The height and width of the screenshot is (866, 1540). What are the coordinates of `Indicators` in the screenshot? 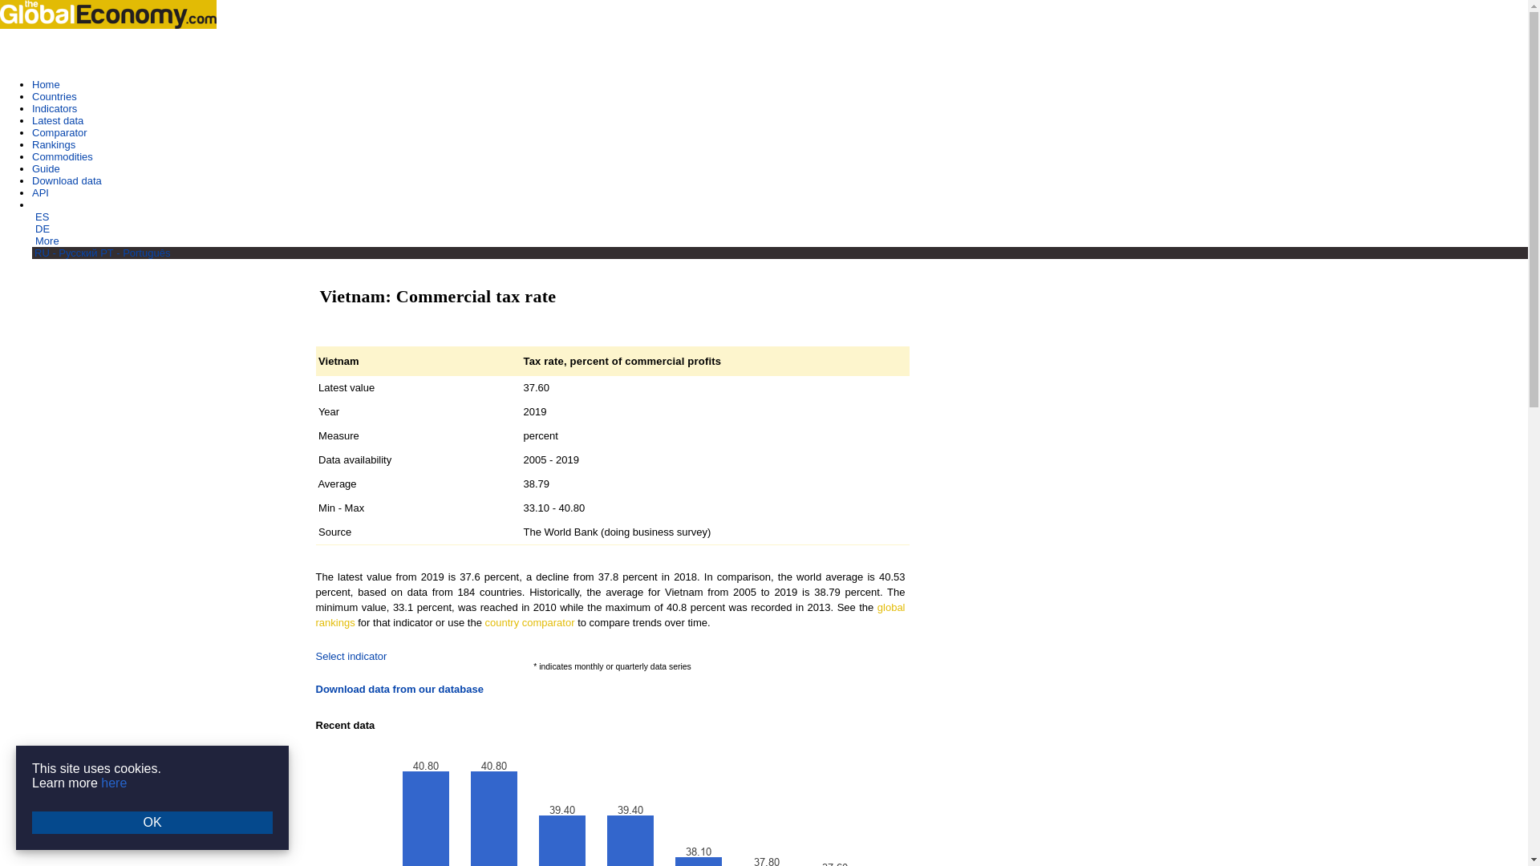 It's located at (55, 108).